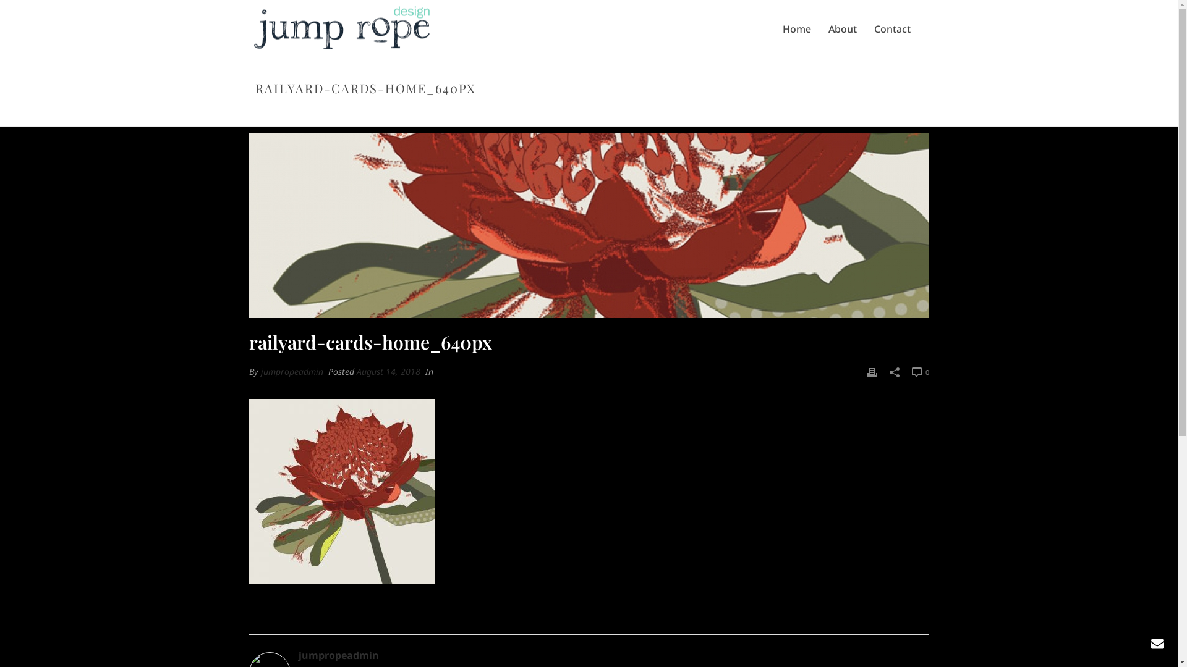 Image resolution: width=1187 pixels, height=667 pixels. Describe the element at coordinates (589, 225) in the screenshot. I see ` ` at that location.